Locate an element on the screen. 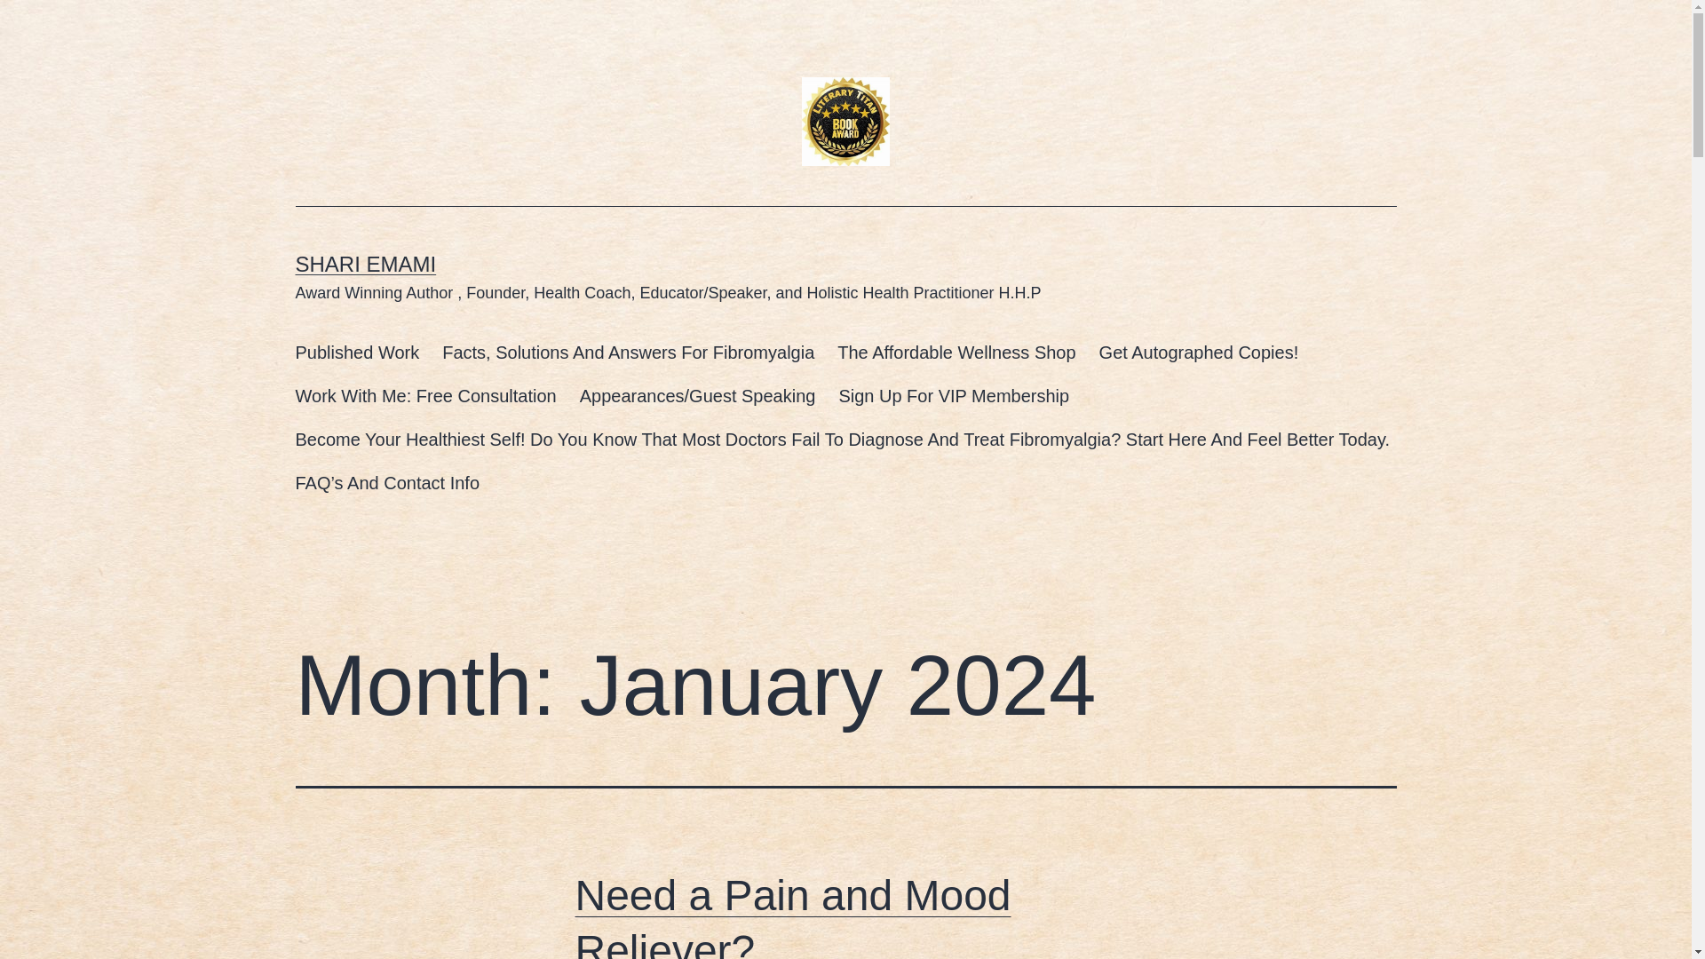  Published Work is located at coordinates (357, 353).